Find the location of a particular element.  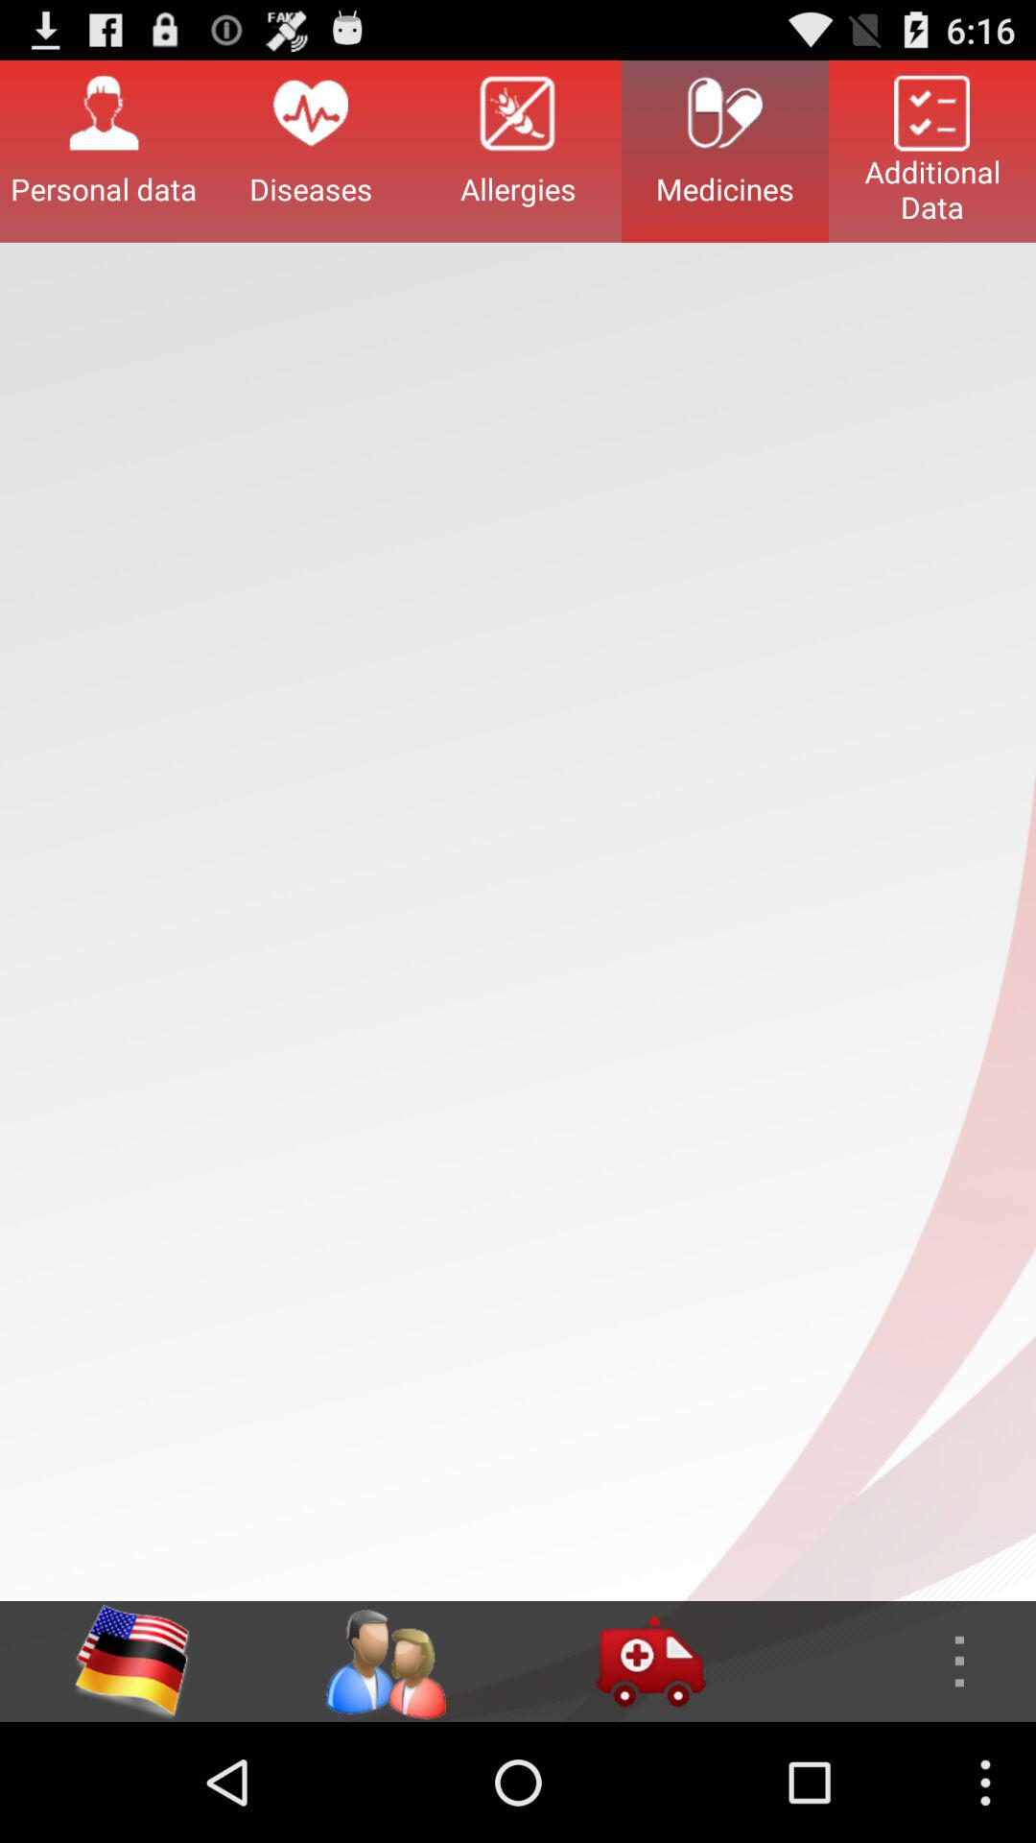

tap the item next to allergies item is located at coordinates (311, 151).